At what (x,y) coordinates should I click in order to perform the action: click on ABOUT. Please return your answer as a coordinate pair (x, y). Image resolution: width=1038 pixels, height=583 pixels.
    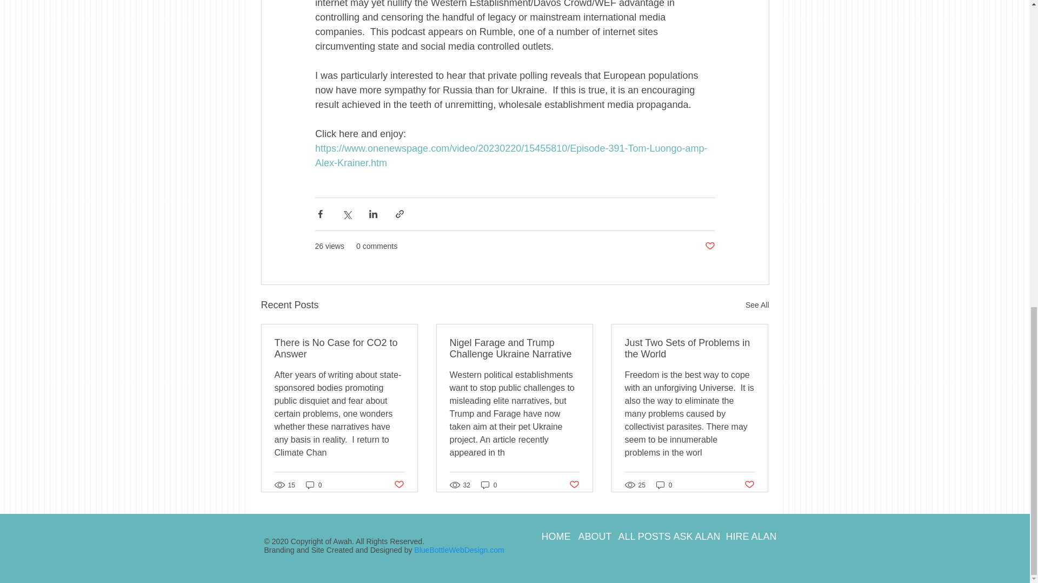
    Looking at the image, I should click on (590, 536).